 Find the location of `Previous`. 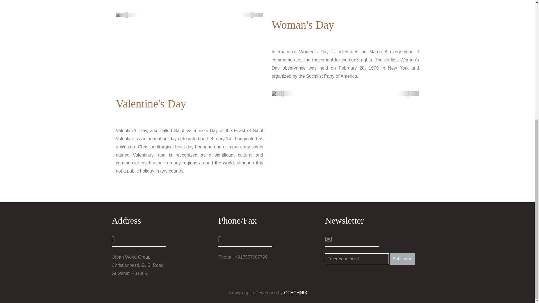

Previous is located at coordinates (282, 93).